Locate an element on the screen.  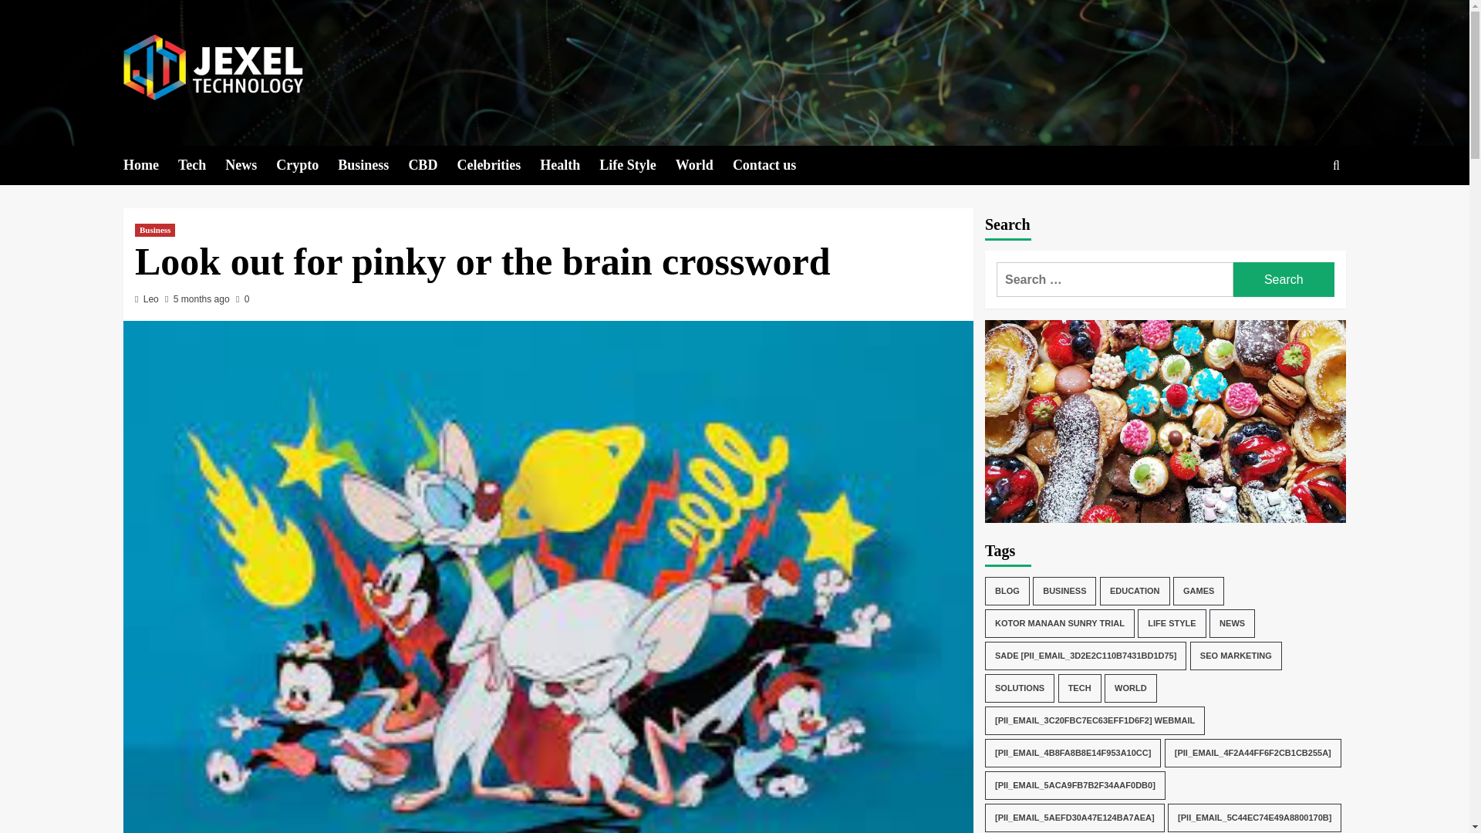
Health is located at coordinates (569, 165).